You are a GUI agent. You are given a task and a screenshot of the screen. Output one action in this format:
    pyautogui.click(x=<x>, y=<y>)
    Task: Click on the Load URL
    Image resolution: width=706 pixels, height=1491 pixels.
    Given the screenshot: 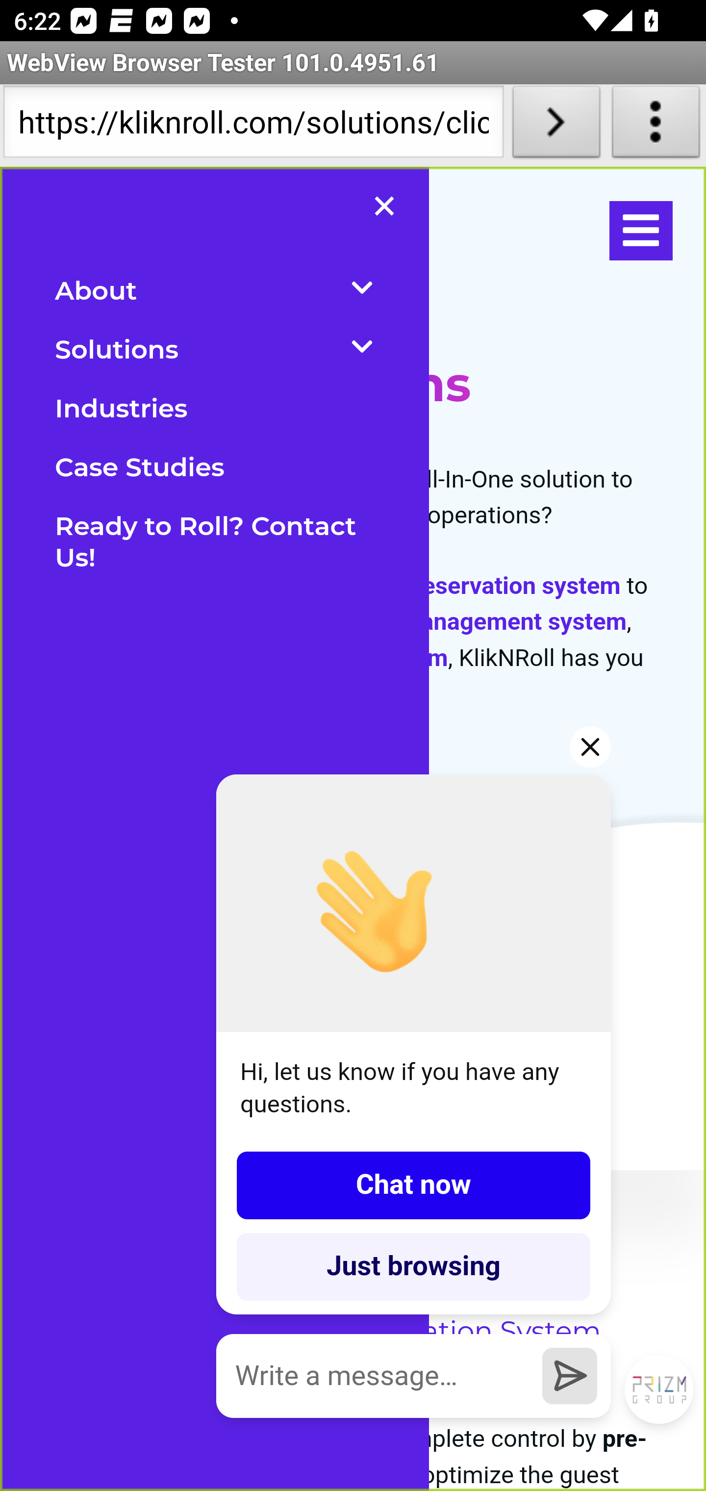 What is the action you would take?
    pyautogui.click(x=556, y=126)
    